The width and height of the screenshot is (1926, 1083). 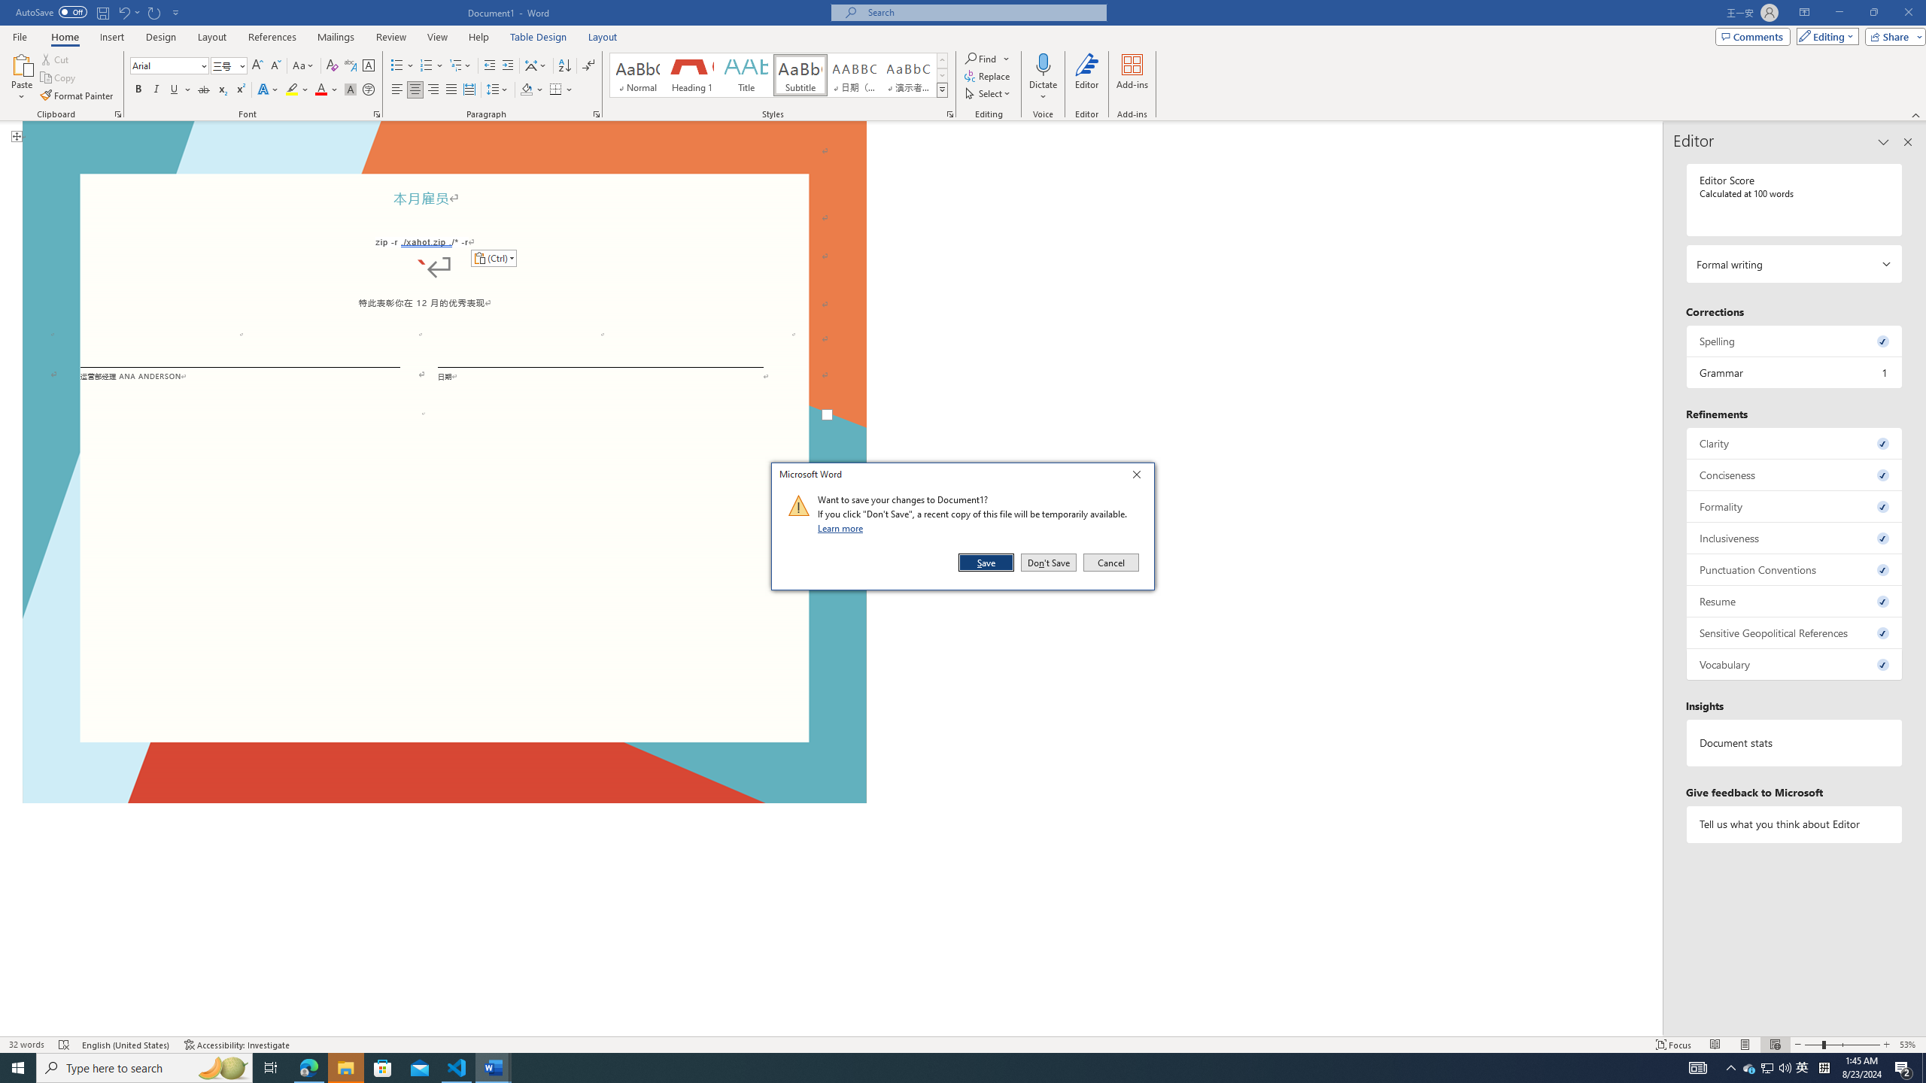 I want to click on AutomationID: QuickStylesGallery, so click(x=779, y=75).